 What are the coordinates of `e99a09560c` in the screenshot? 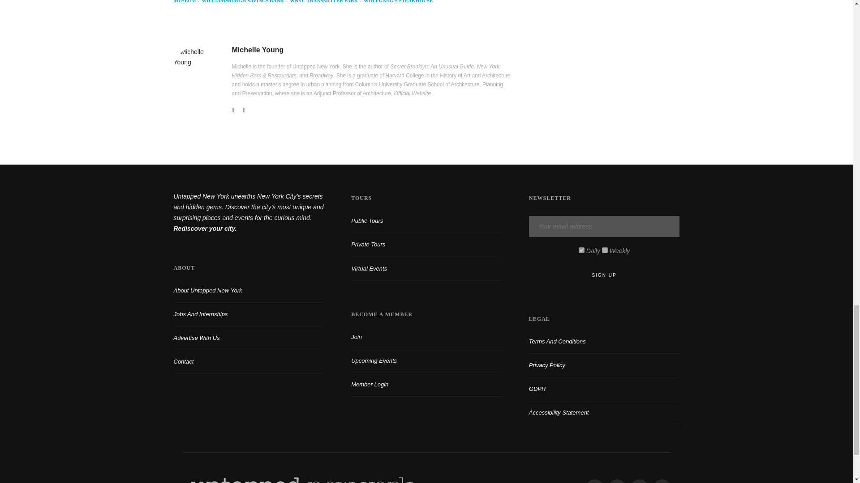 It's located at (581, 250).